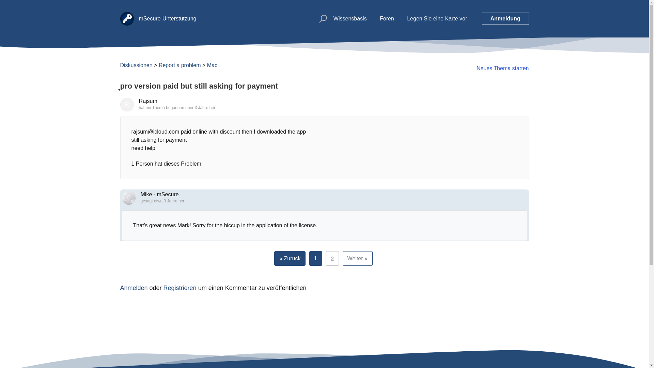  I want to click on Registrieren, so click(180, 288).